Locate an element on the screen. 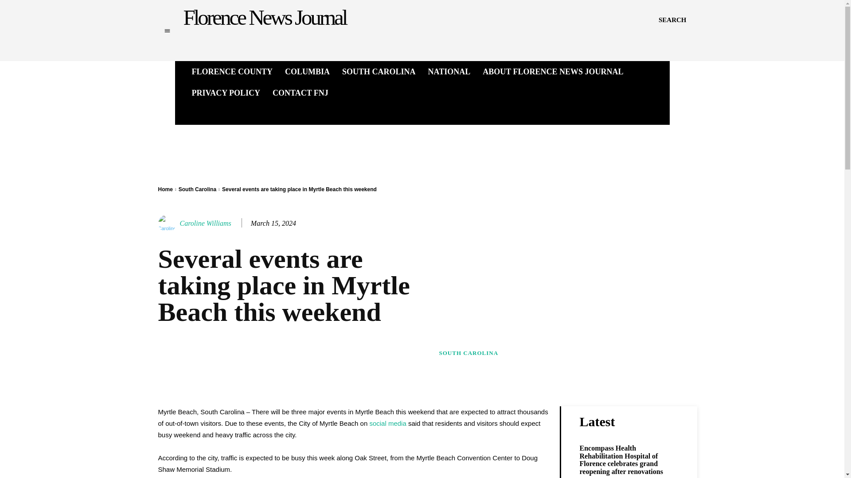  View all posts in South Carolina is located at coordinates (197, 189).